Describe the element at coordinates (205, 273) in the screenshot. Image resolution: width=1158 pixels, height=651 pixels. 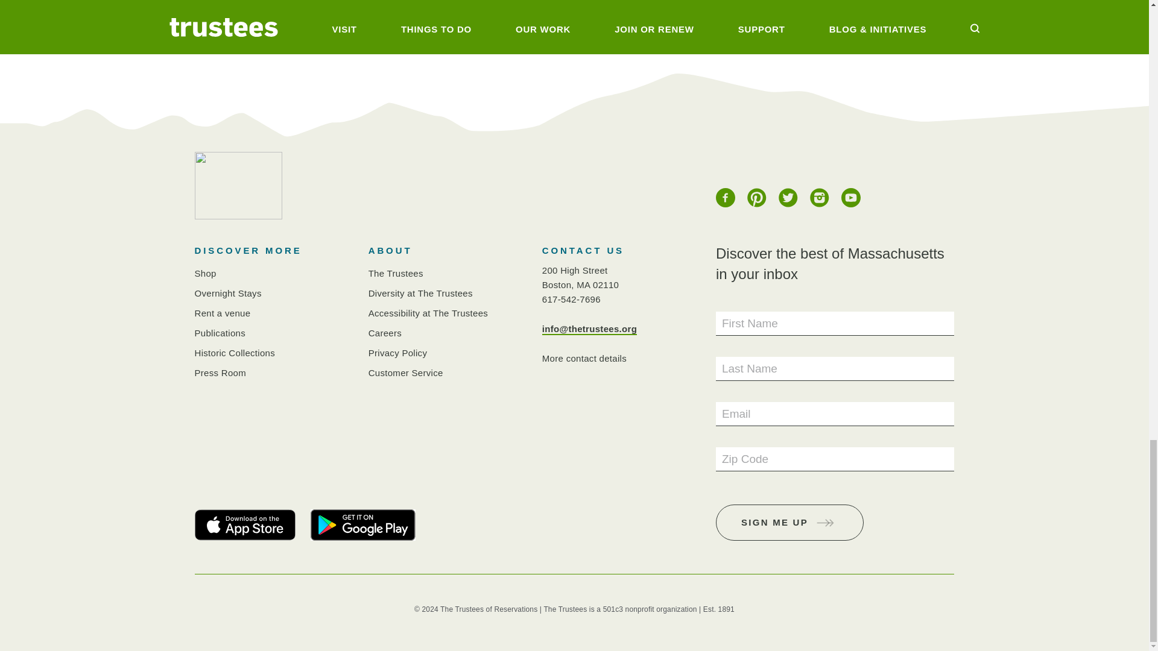
I see `Shop` at that location.